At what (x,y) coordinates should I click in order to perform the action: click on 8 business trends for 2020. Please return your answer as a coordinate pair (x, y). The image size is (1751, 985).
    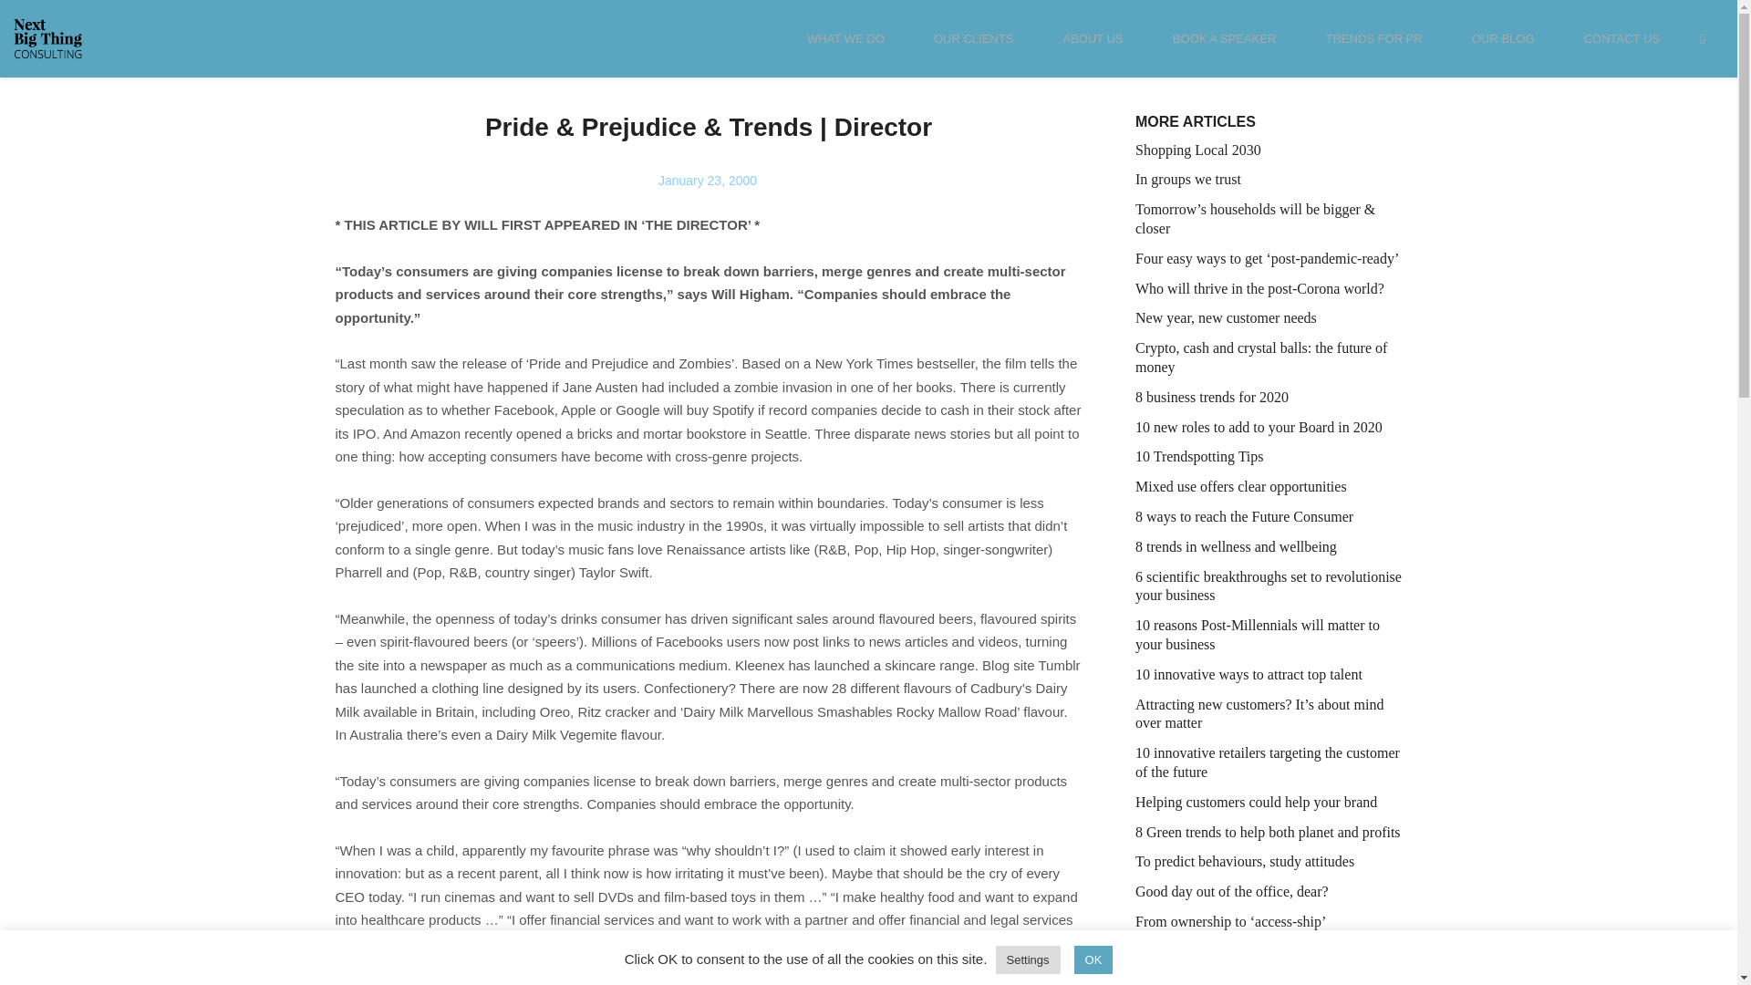
    Looking at the image, I should click on (1268, 398).